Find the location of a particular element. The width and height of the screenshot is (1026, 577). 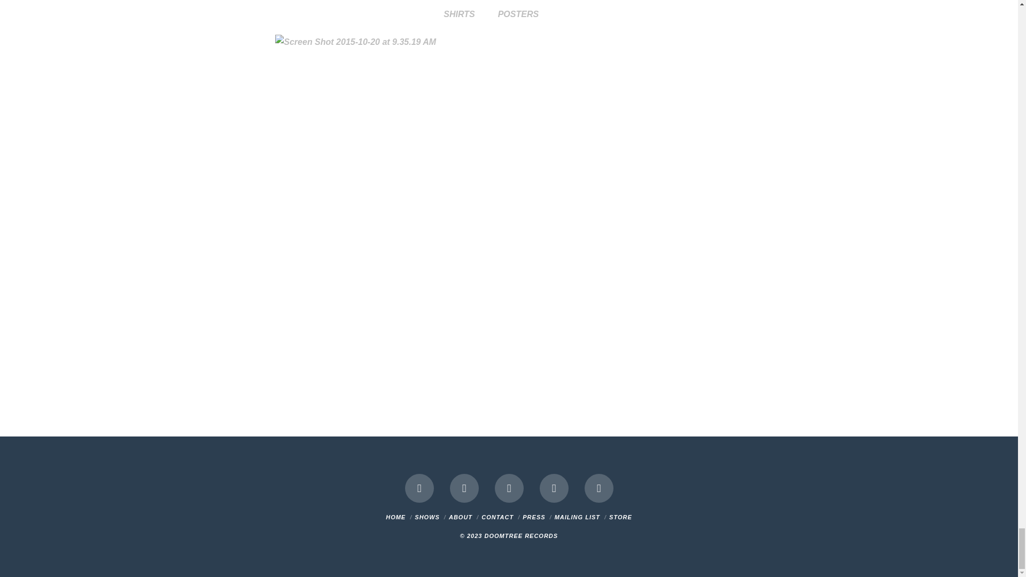

SoundCloud is located at coordinates (599, 488).